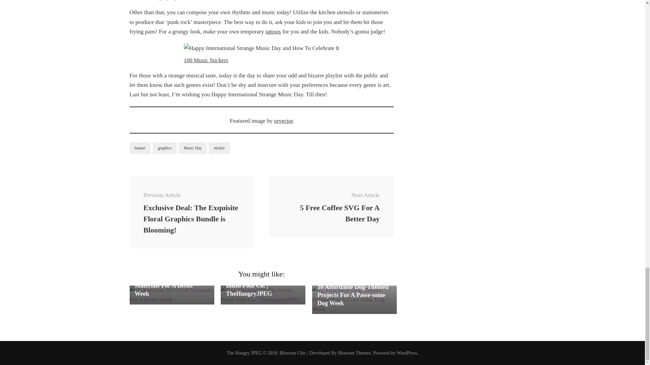 The width and height of the screenshot is (650, 365). Describe the element at coordinates (206, 60) in the screenshot. I see `100 Music Stickers` at that location.